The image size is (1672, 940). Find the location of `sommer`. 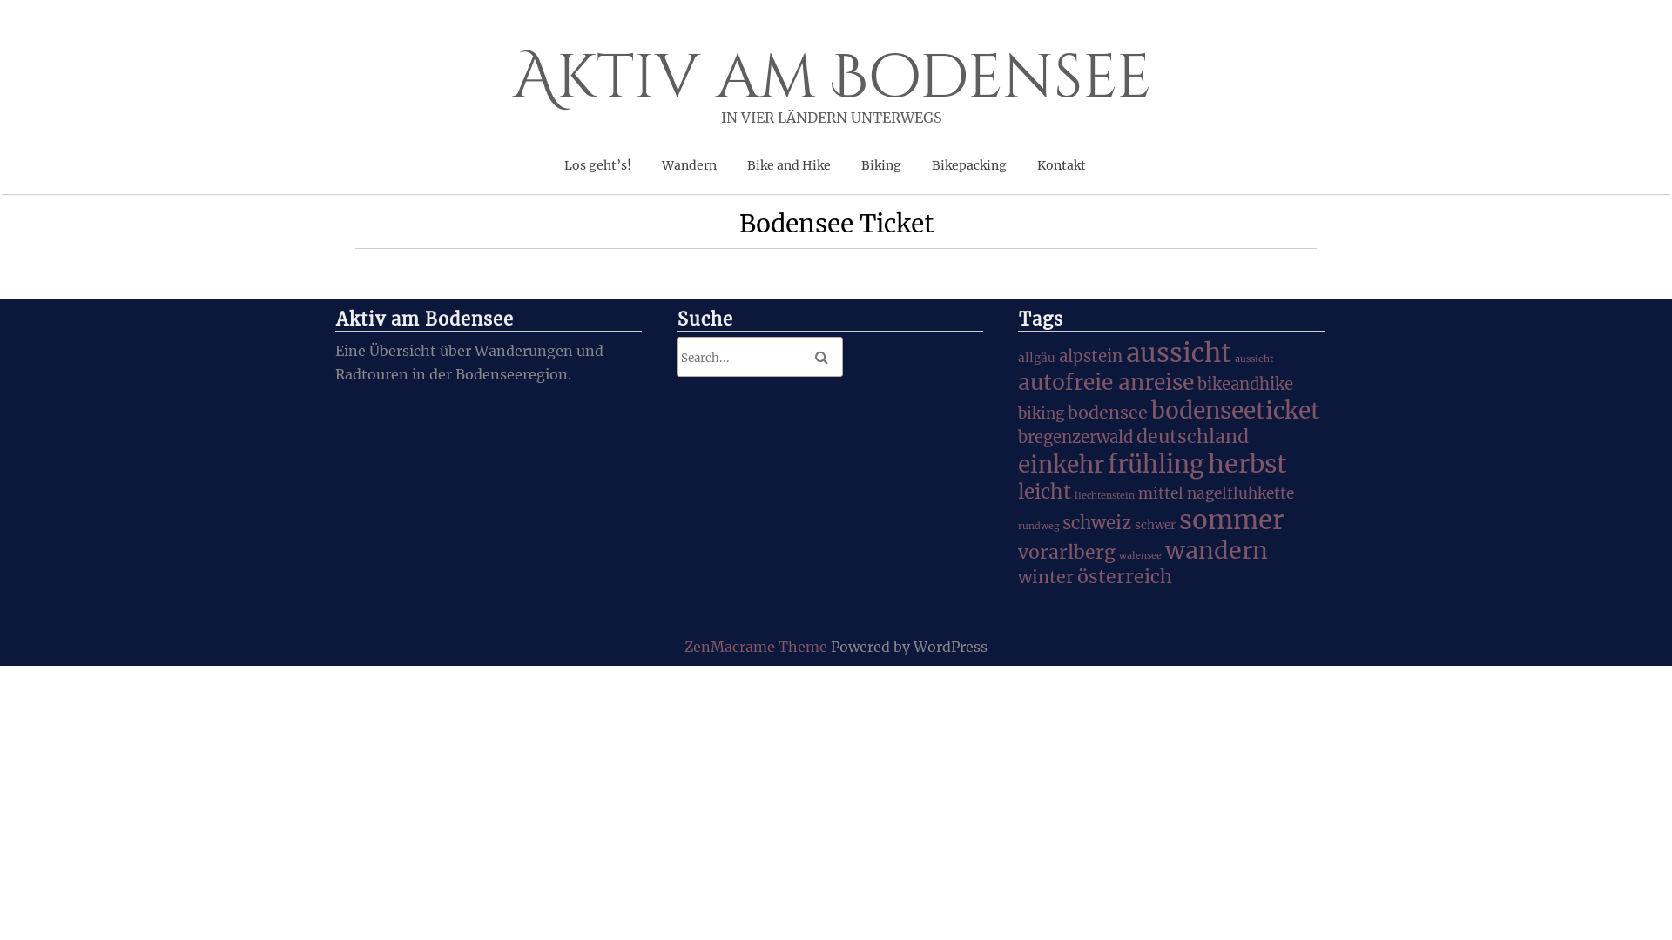

sommer is located at coordinates (1231, 520).